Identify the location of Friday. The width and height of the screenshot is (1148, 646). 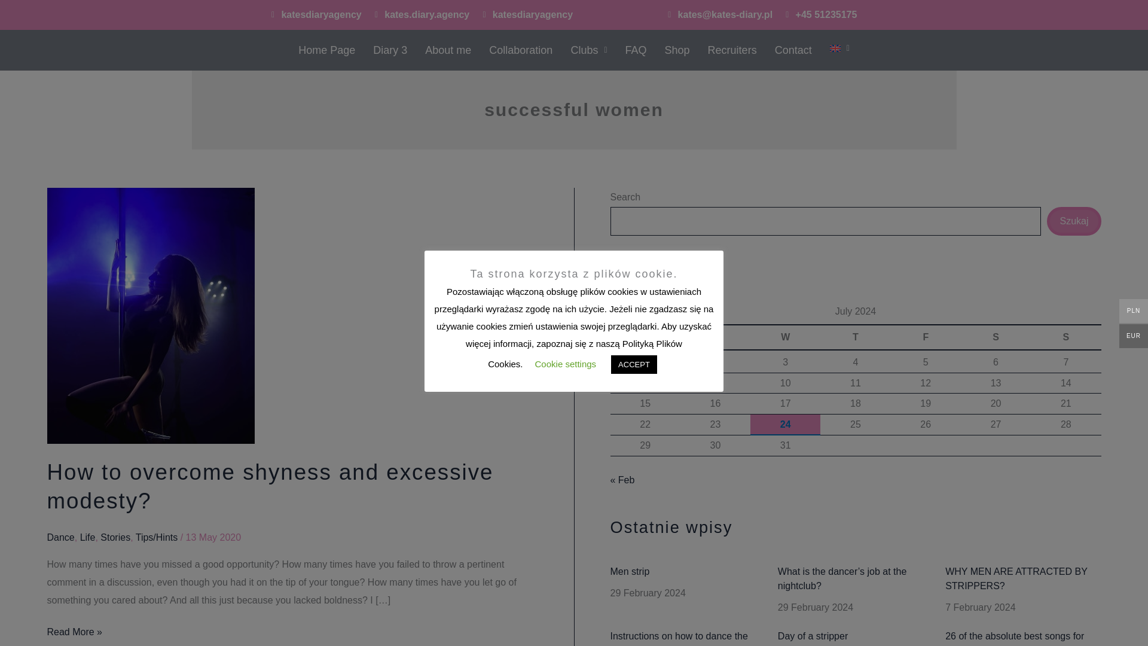
(926, 337).